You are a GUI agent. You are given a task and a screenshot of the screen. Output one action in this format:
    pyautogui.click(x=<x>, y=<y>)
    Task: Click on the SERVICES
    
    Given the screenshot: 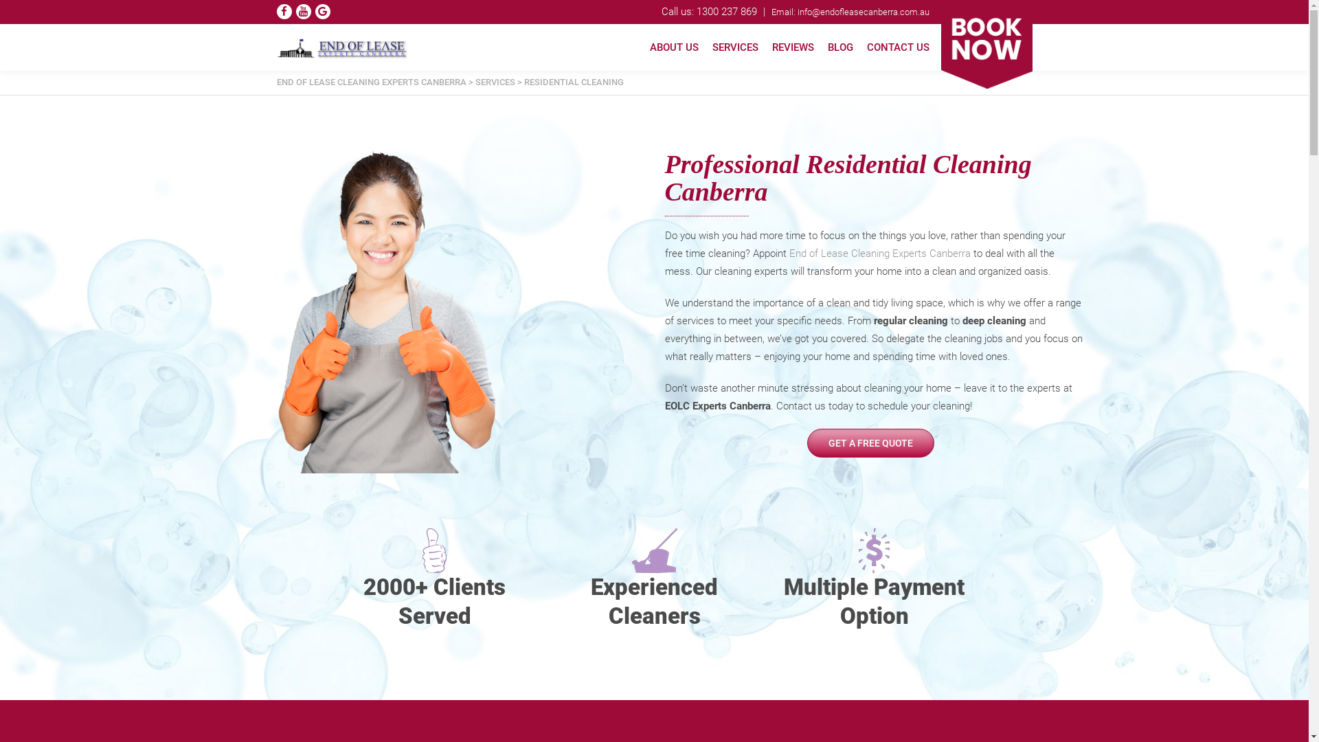 What is the action you would take?
    pyautogui.click(x=735, y=47)
    